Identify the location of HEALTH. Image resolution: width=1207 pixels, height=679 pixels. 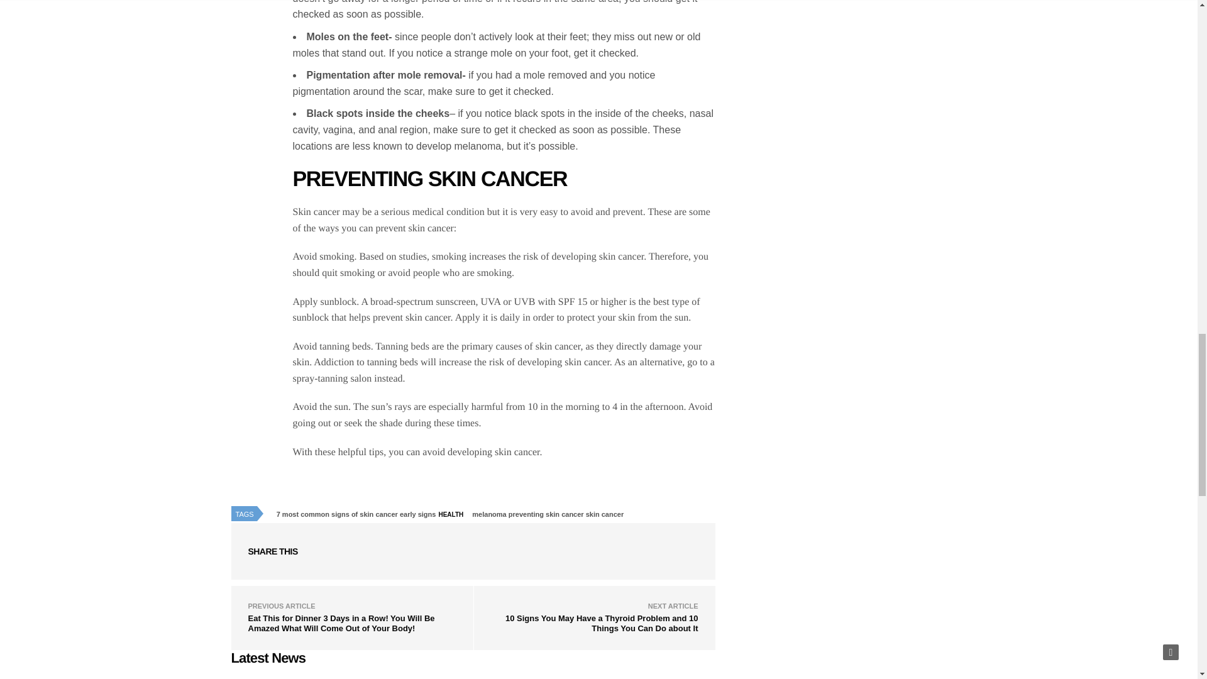
(454, 514).